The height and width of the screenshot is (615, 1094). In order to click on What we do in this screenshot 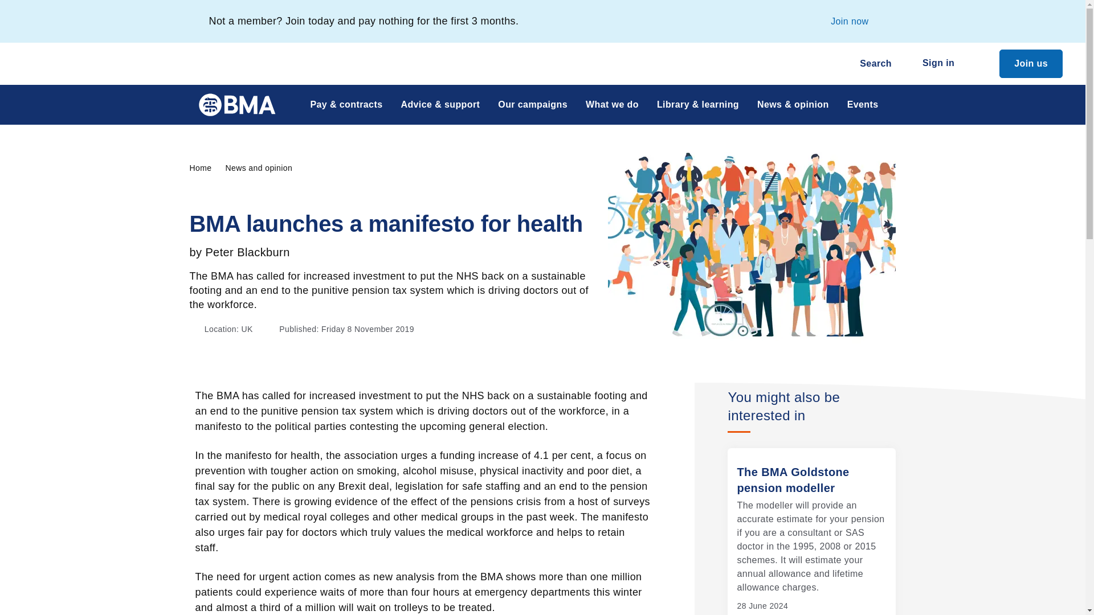, I will do `click(612, 105)`.